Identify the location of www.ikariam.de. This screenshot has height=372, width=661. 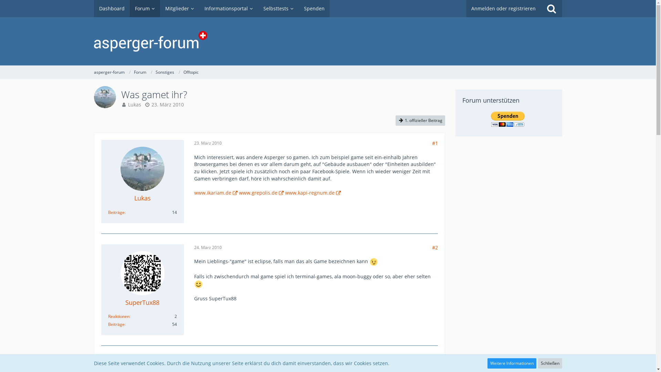
(216, 193).